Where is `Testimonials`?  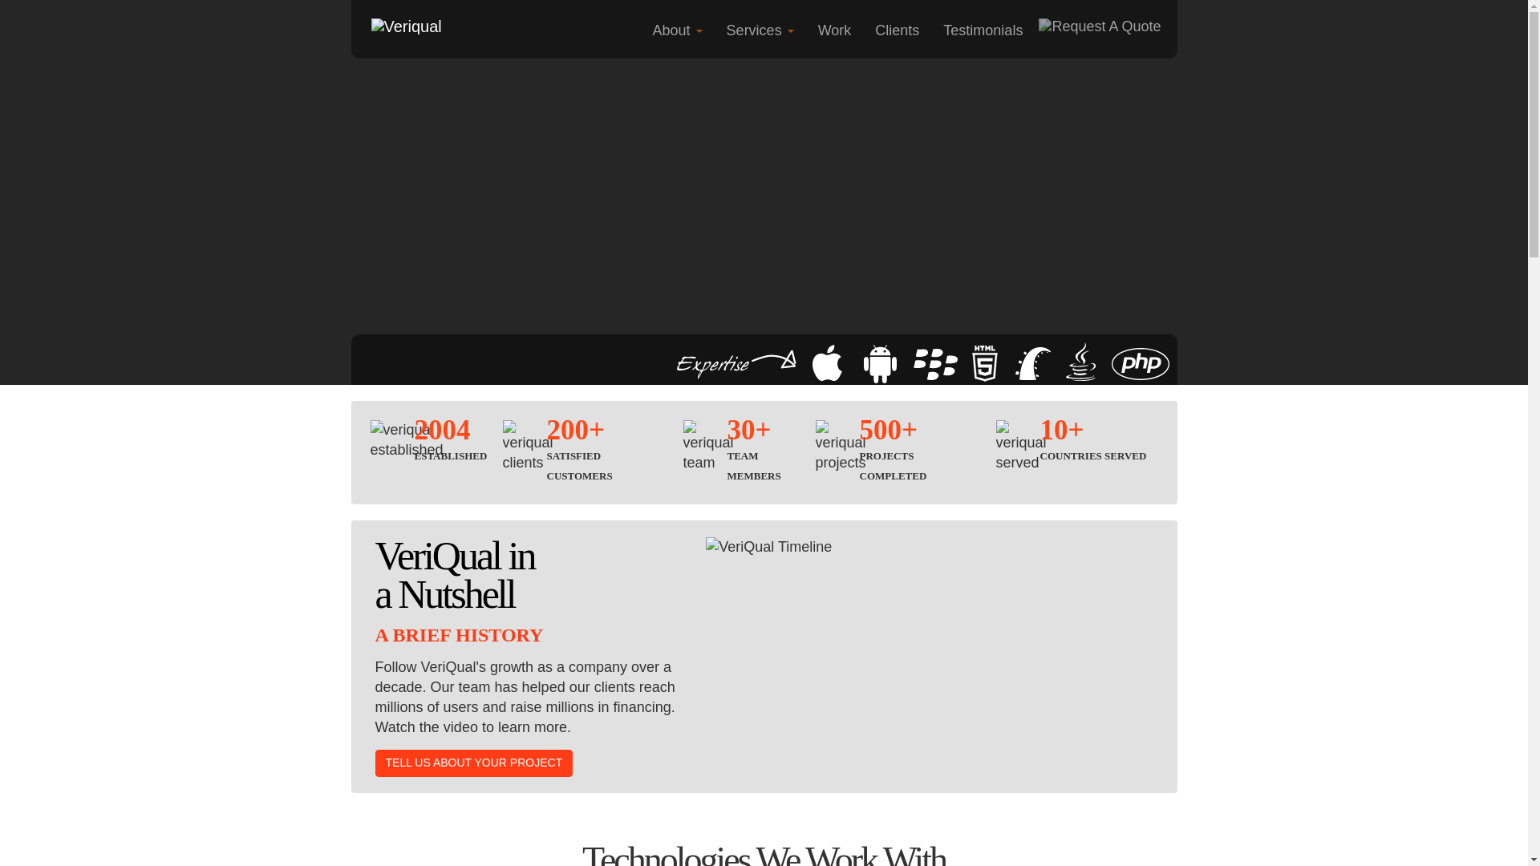 Testimonials is located at coordinates (983, 30).